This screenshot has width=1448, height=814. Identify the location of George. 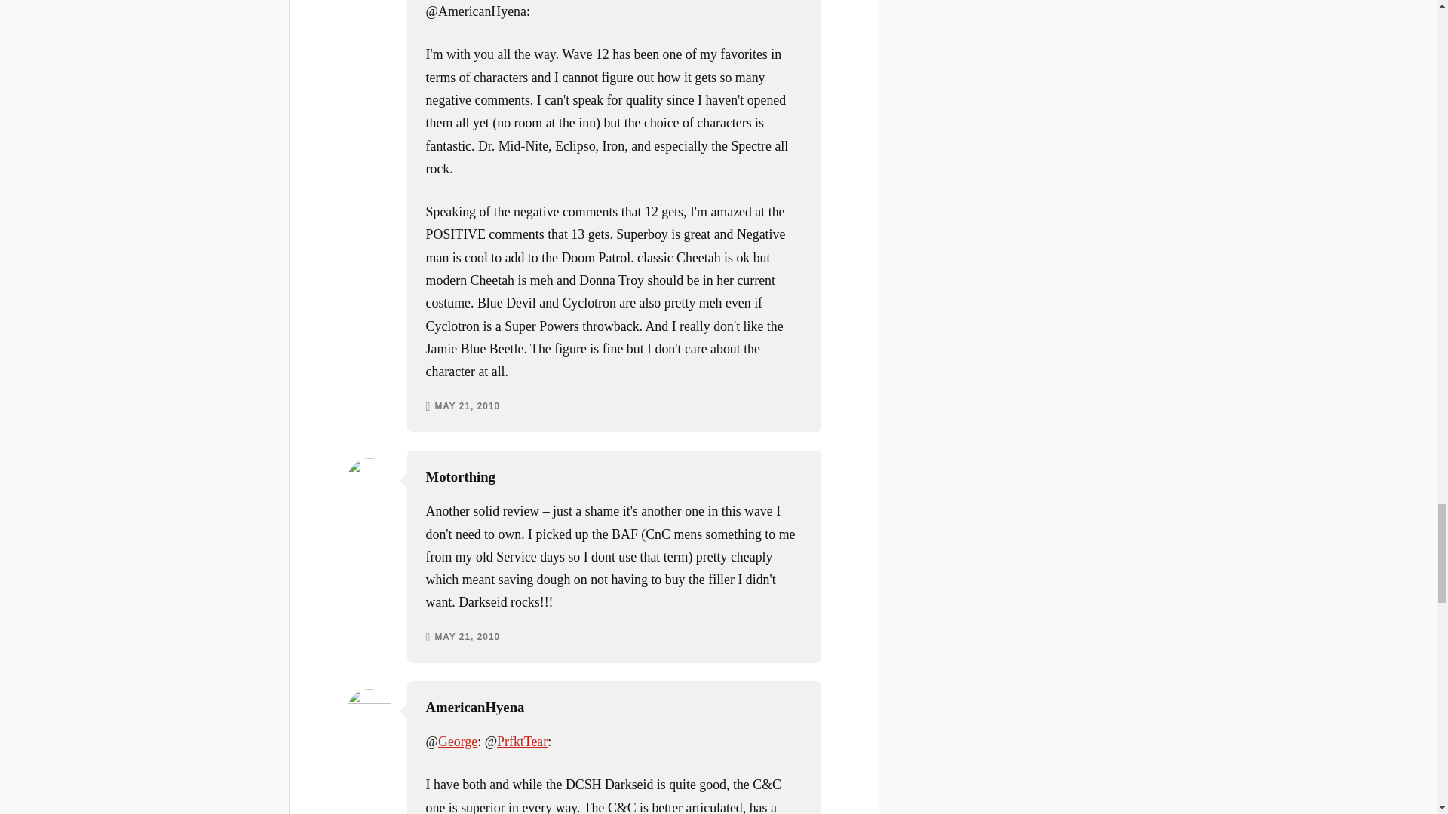
(458, 742).